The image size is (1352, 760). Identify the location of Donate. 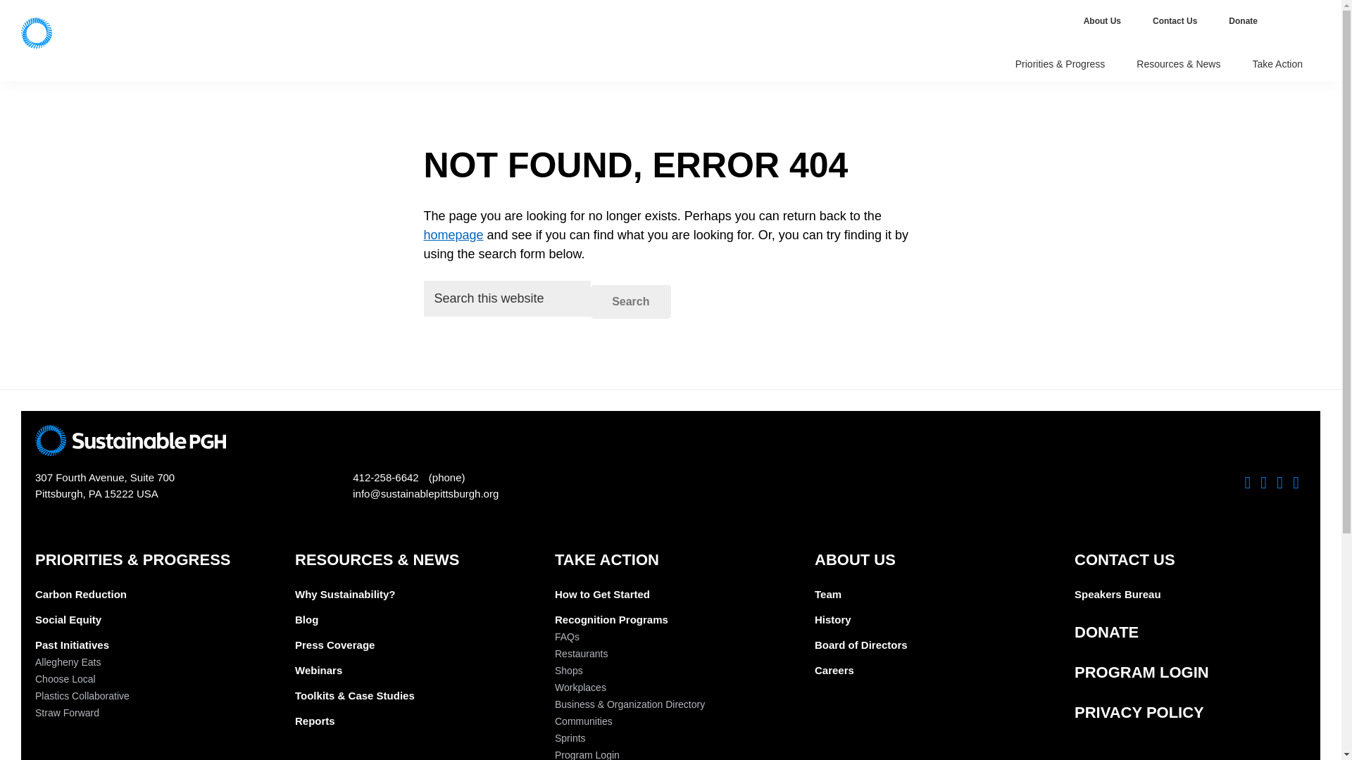
(1244, 21).